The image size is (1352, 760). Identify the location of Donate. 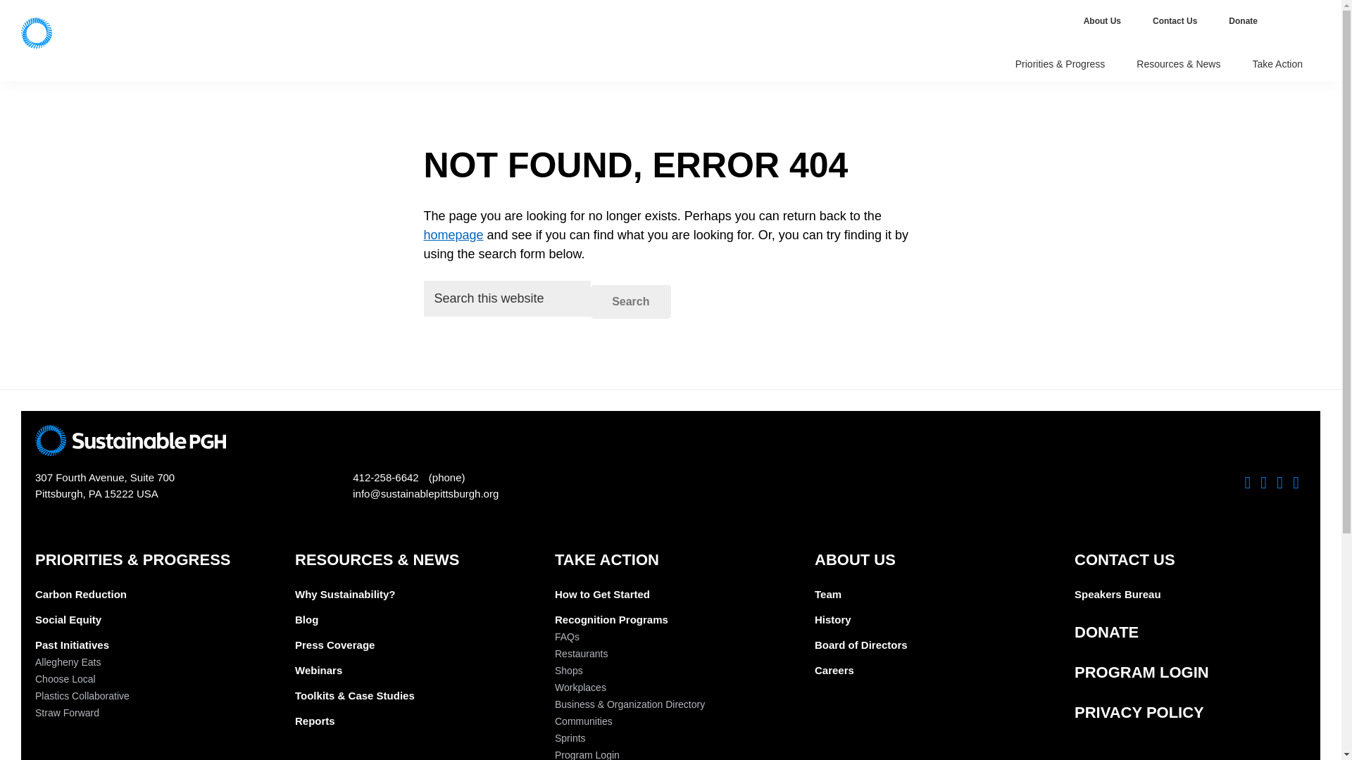
(1244, 21).